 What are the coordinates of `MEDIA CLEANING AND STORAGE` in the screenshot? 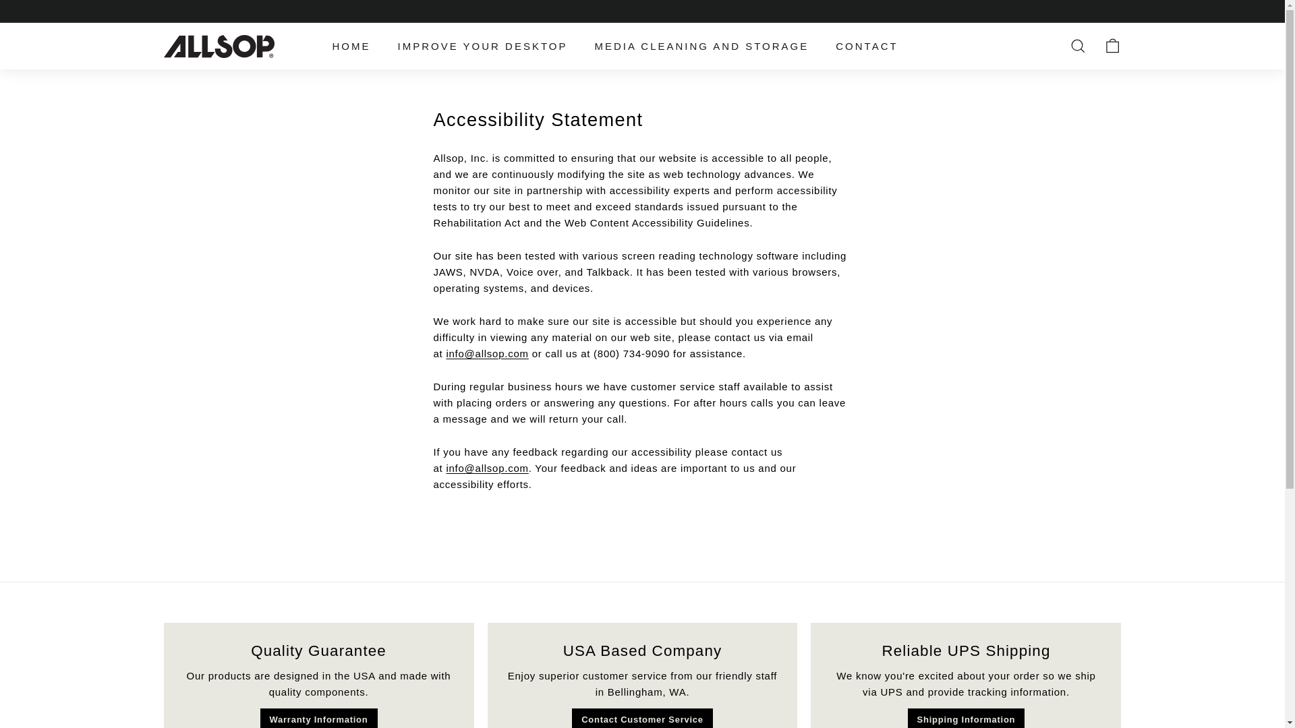 It's located at (701, 47).